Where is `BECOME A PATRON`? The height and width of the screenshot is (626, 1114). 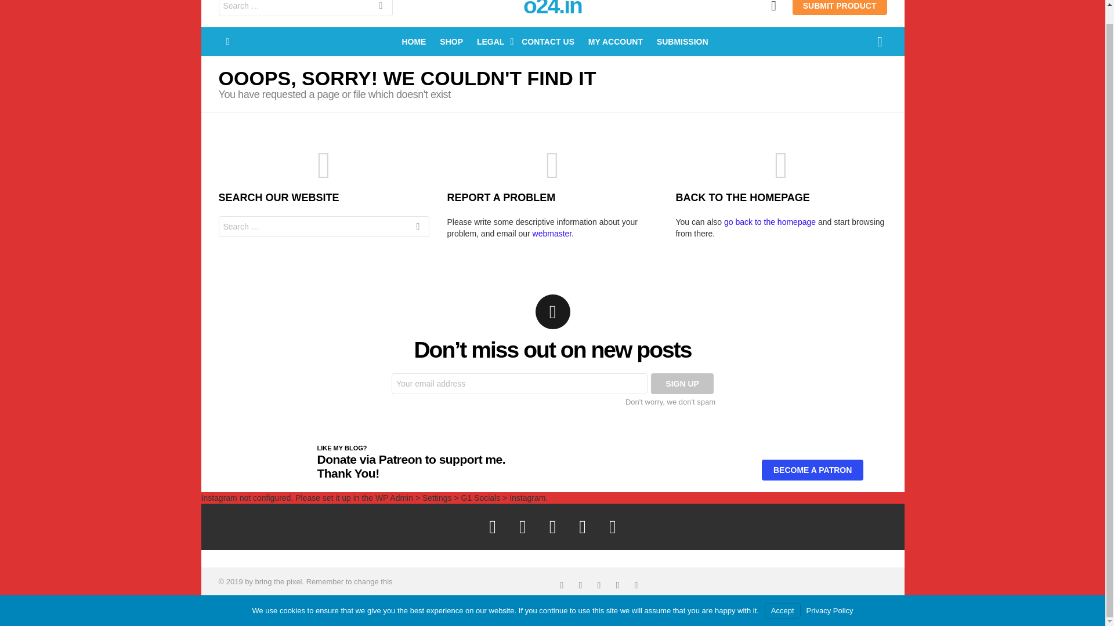 BECOME A PATRON is located at coordinates (812, 469).